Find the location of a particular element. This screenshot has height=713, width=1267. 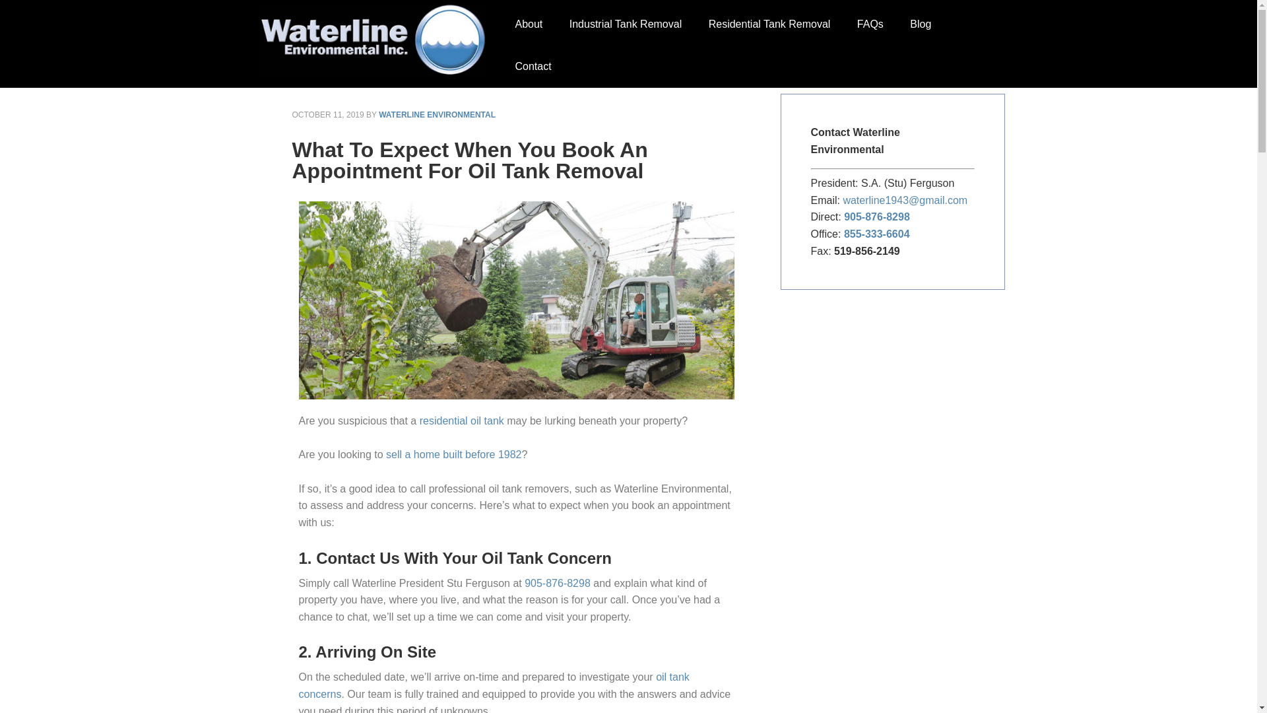

WATERLINE ENVIRONMENTAL is located at coordinates (437, 115).